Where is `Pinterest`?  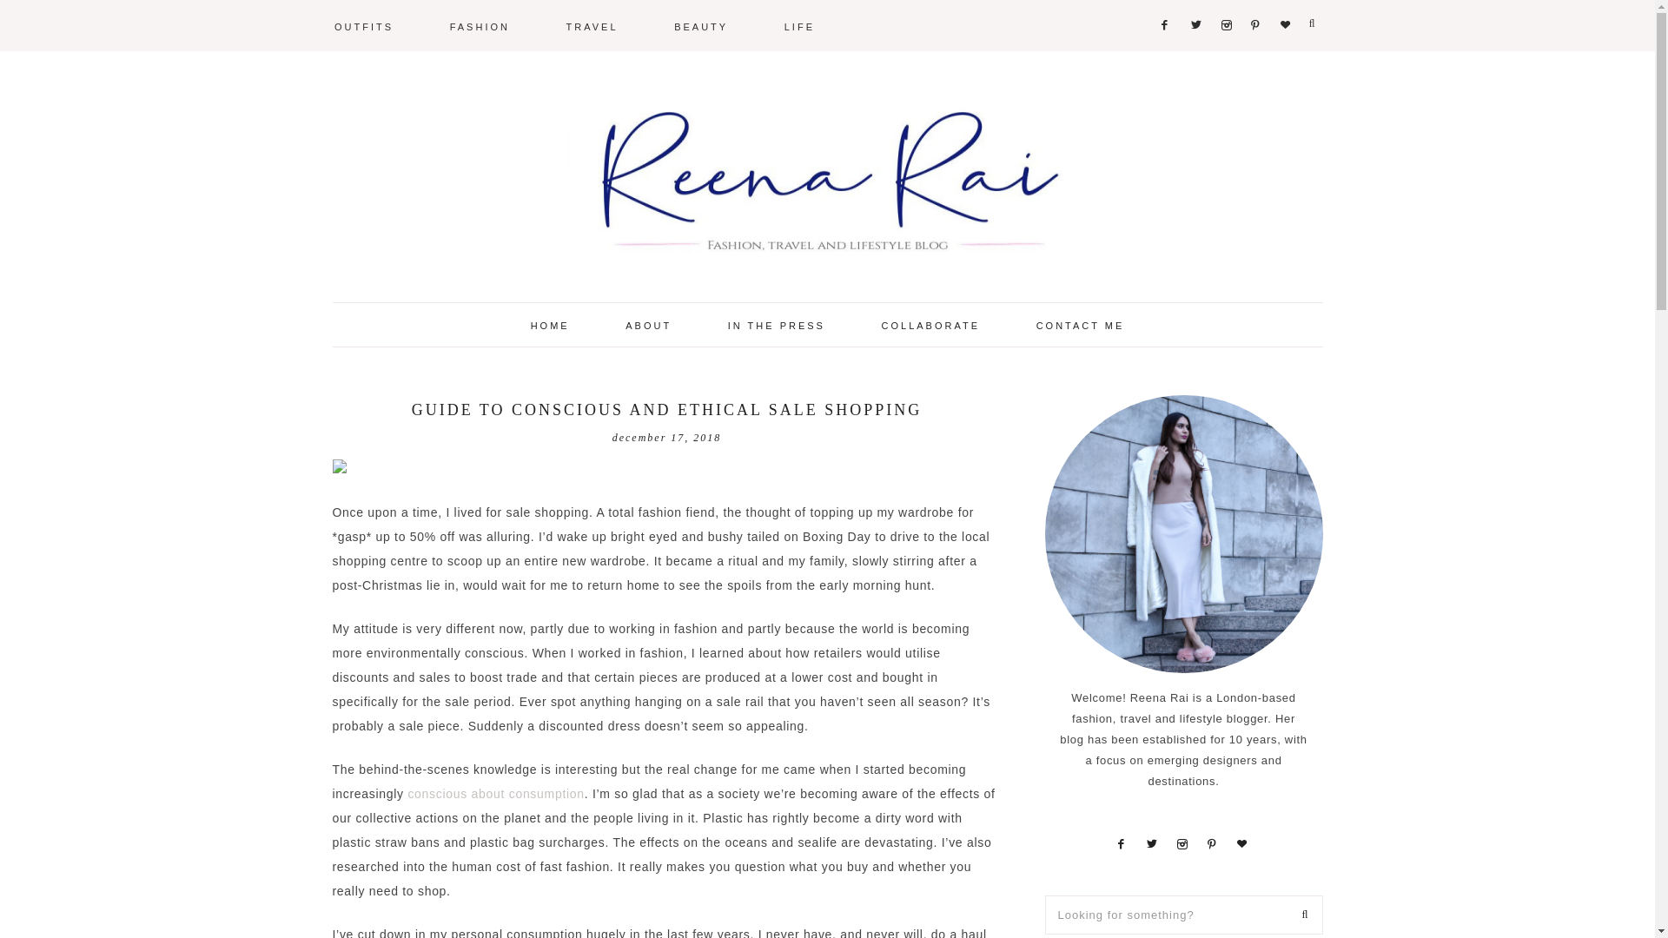 Pinterest is located at coordinates (1211, 842).